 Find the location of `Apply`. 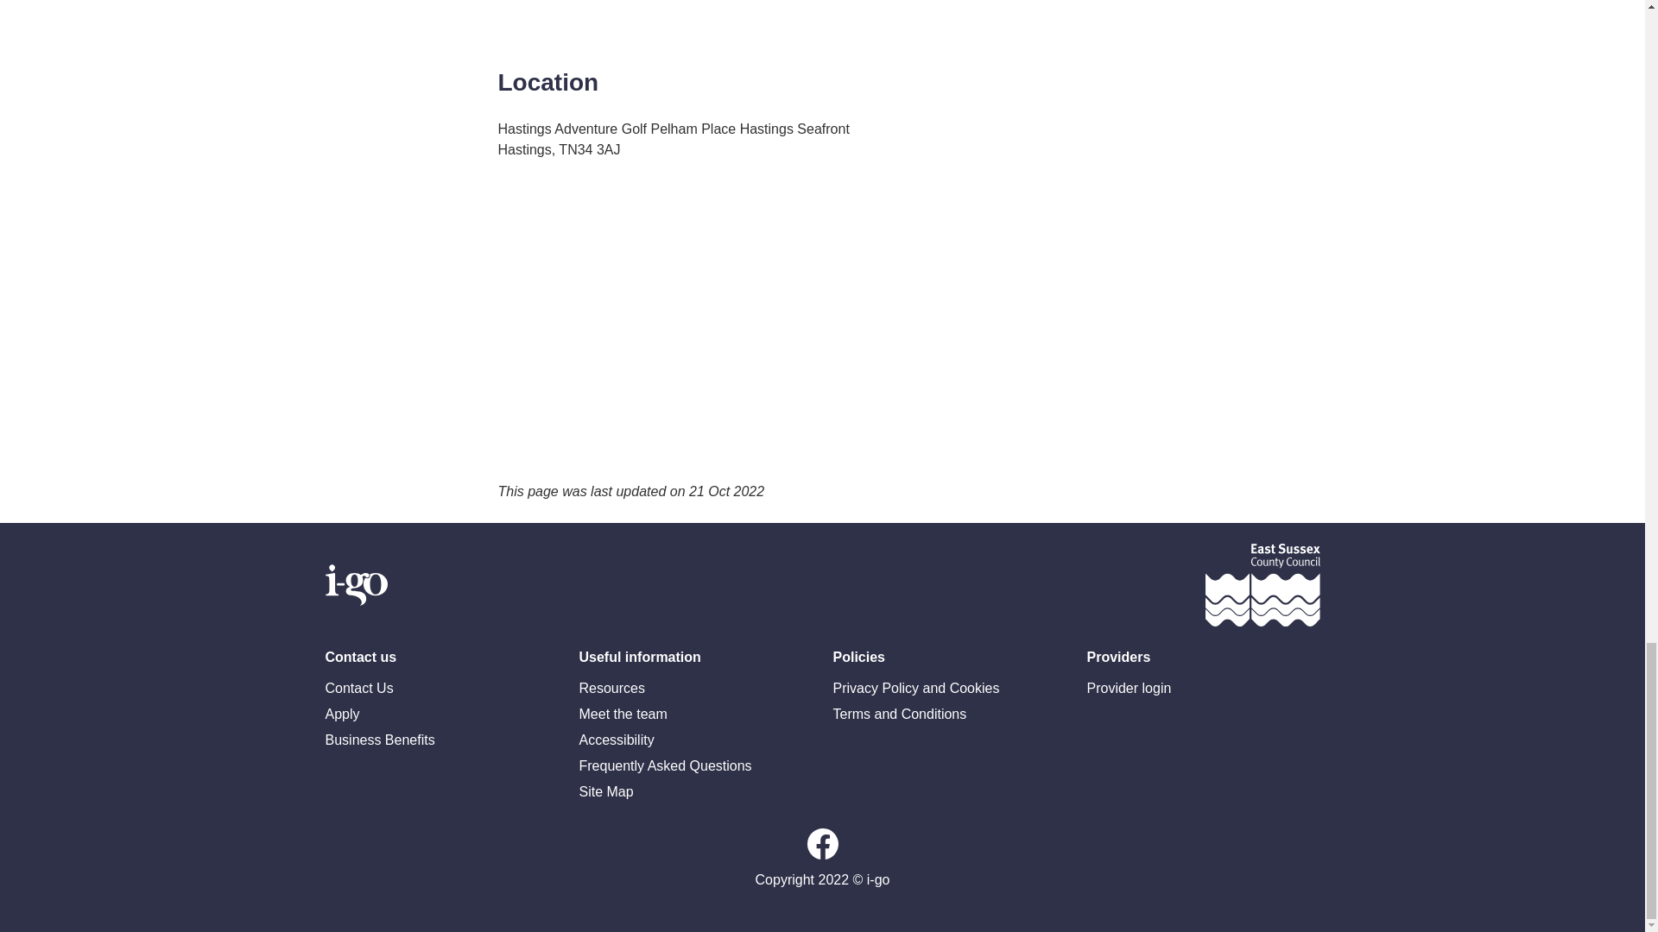

Apply is located at coordinates (440, 715).